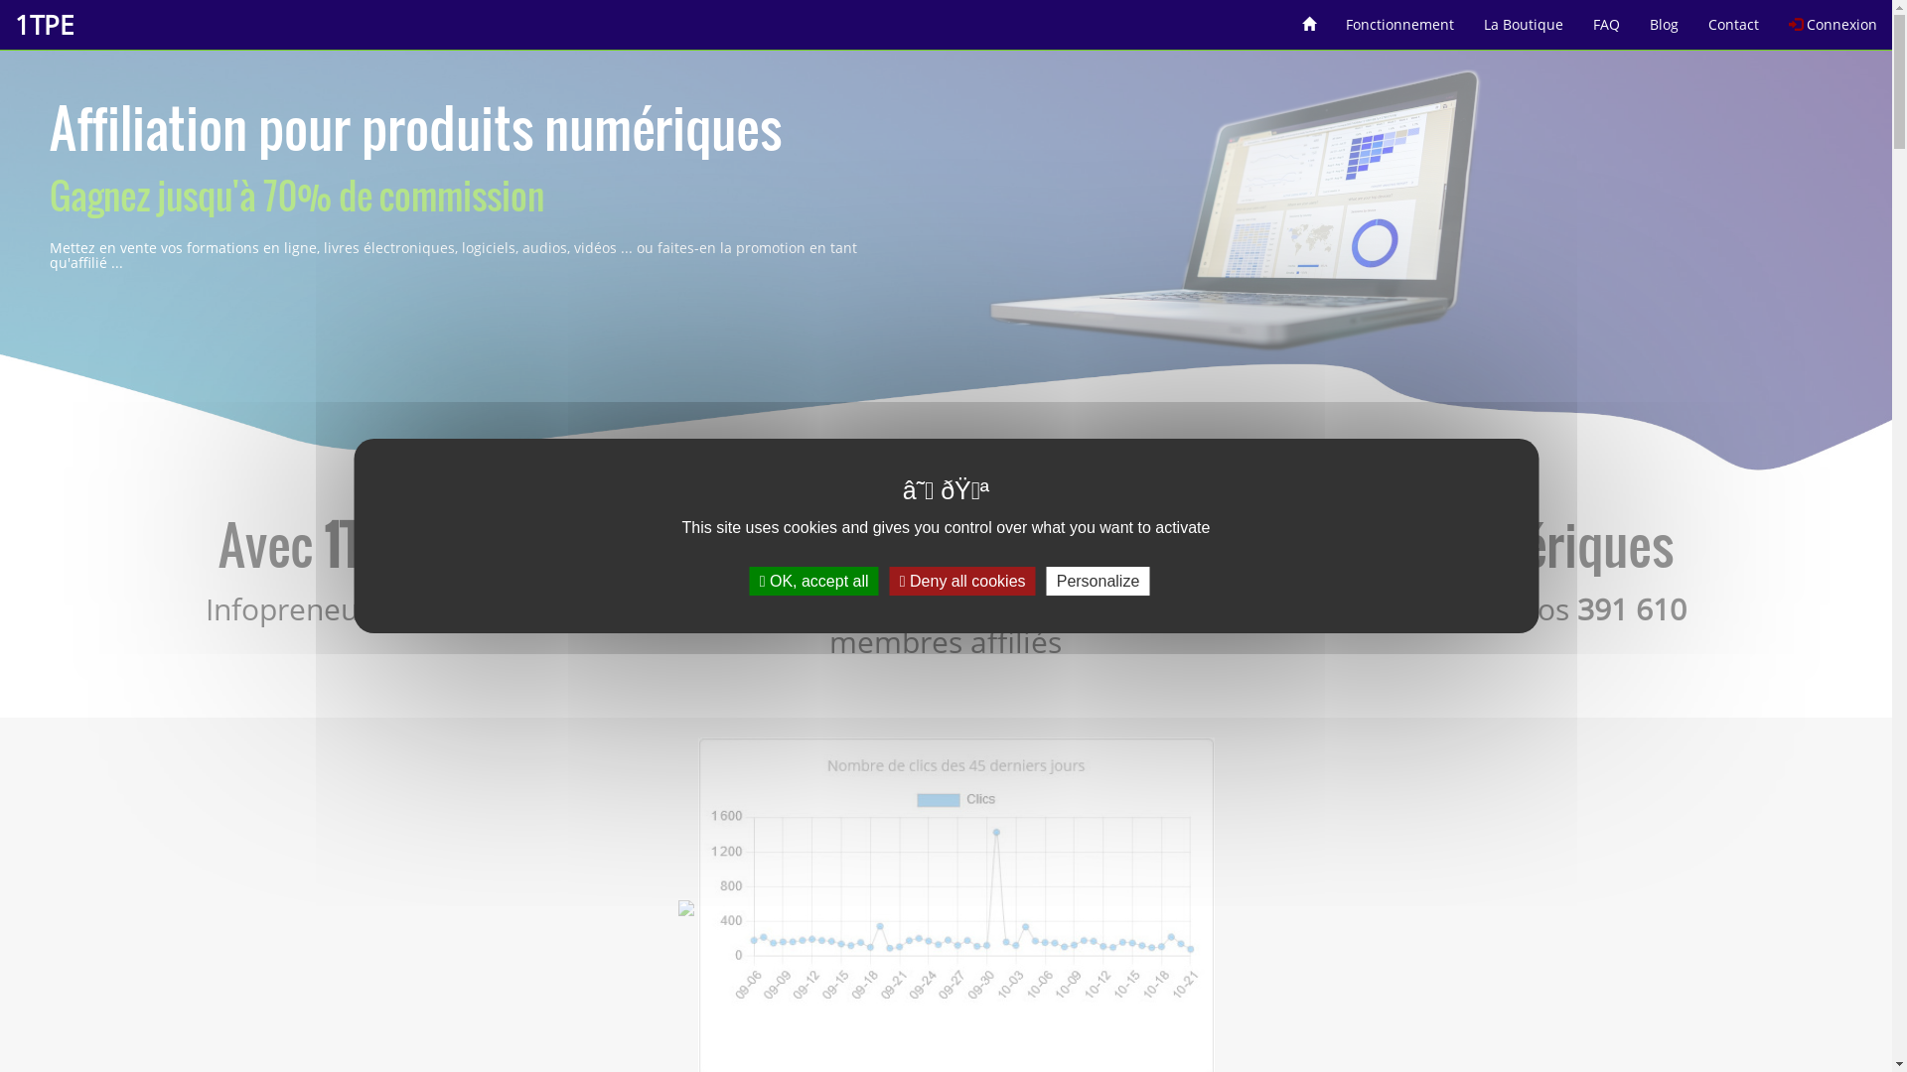 Image resolution: width=1907 pixels, height=1072 pixels. I want to click on 1TPE, so click(44, 25).